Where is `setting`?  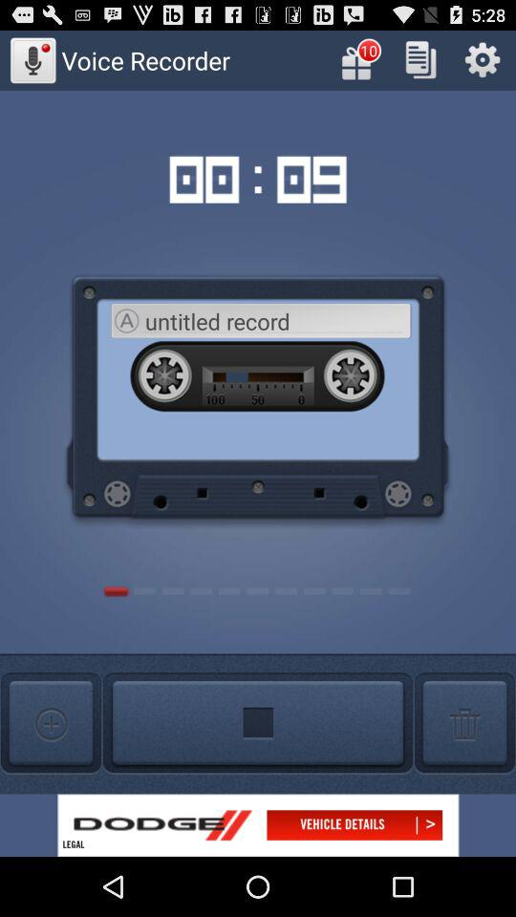 setting is located at coordinates (482, 59).